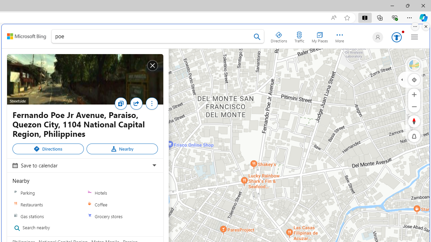 This screenshot has height=242, width=431. I want to click on Select Style, so click(414, 65).